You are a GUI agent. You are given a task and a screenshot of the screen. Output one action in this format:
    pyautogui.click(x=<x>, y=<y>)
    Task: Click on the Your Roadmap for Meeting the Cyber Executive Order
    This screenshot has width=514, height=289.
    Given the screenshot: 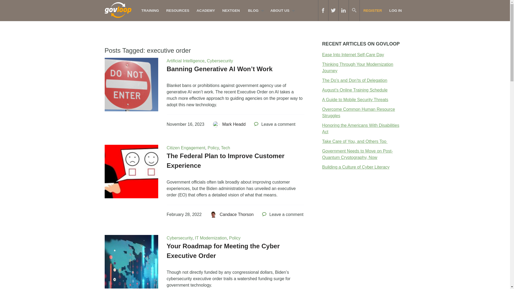 What is the action you would take?
    pyautogui.click(x=223, y=251)
    